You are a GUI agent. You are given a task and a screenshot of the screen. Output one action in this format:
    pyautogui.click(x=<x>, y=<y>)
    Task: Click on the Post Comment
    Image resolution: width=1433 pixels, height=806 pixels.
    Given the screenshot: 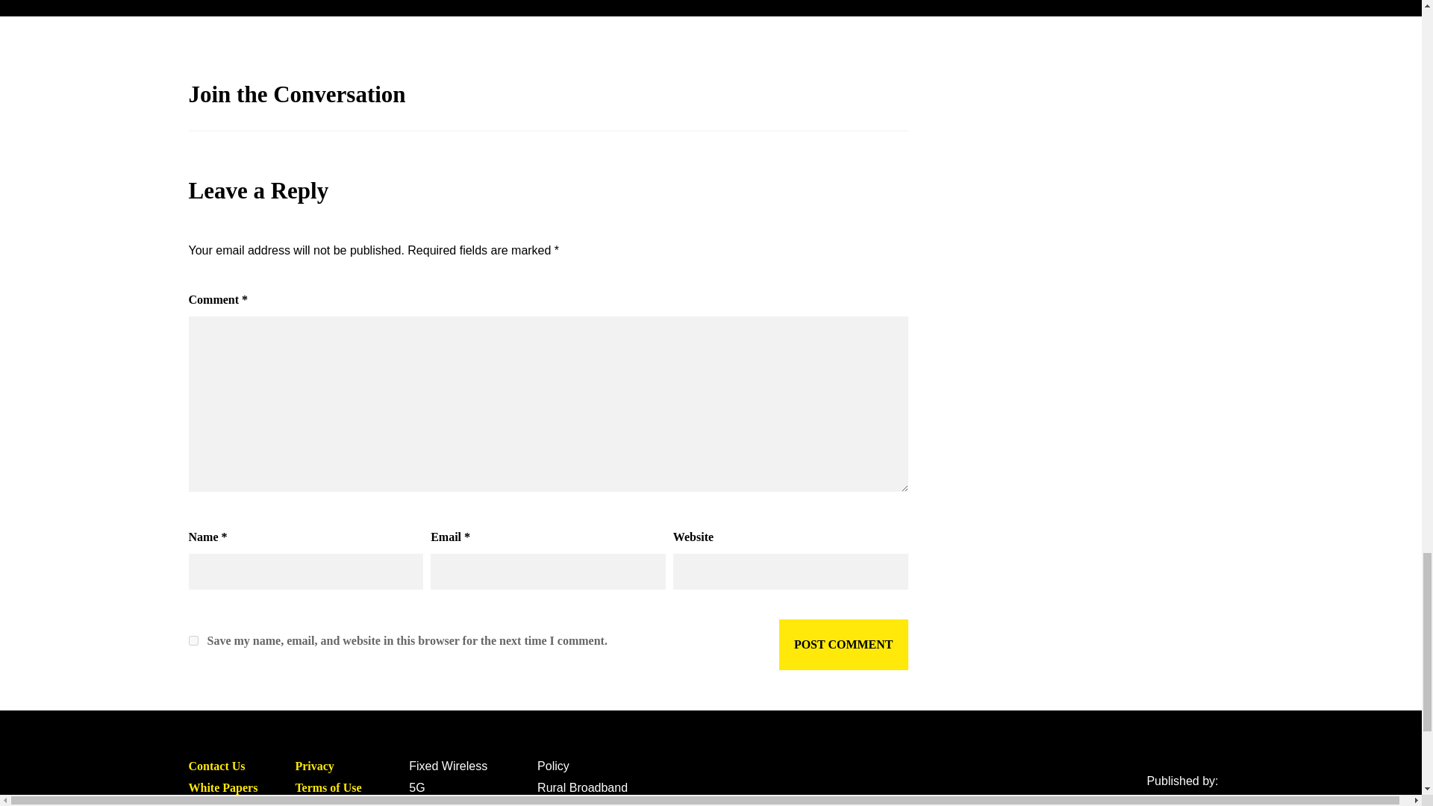 What is the action you would take?
    pyautogui.click(x=843, y=645)
    